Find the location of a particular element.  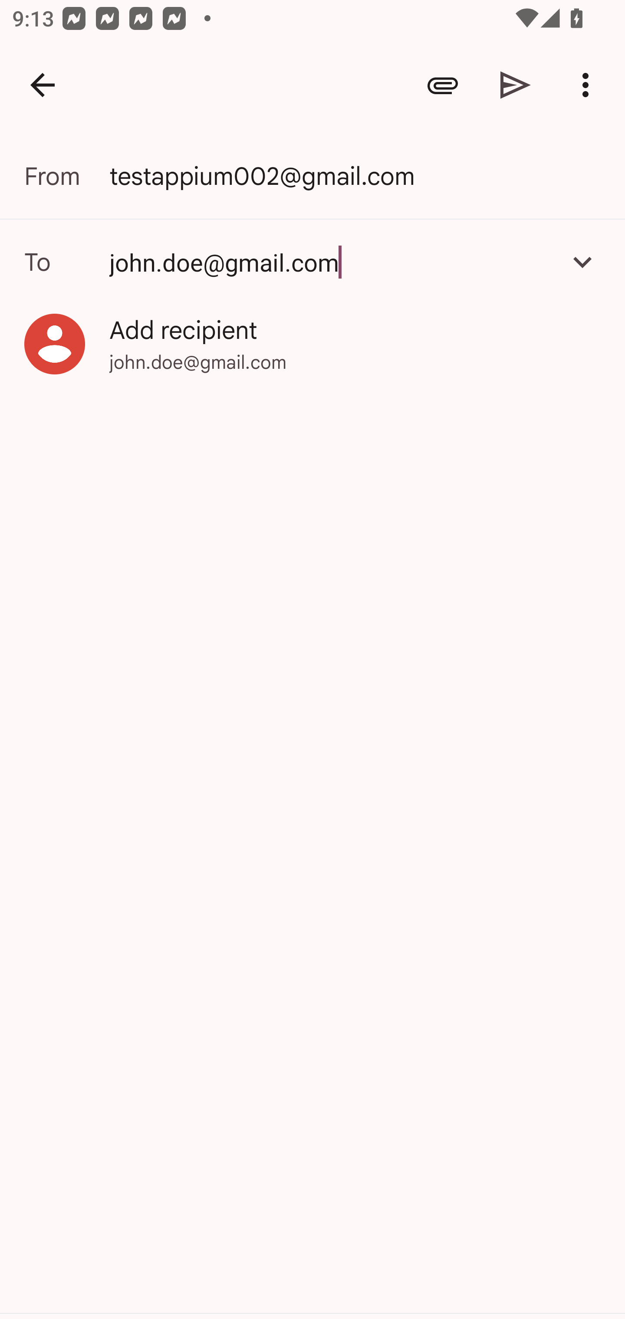

john.doe@gmail.com is located at coordinates (312, 262).